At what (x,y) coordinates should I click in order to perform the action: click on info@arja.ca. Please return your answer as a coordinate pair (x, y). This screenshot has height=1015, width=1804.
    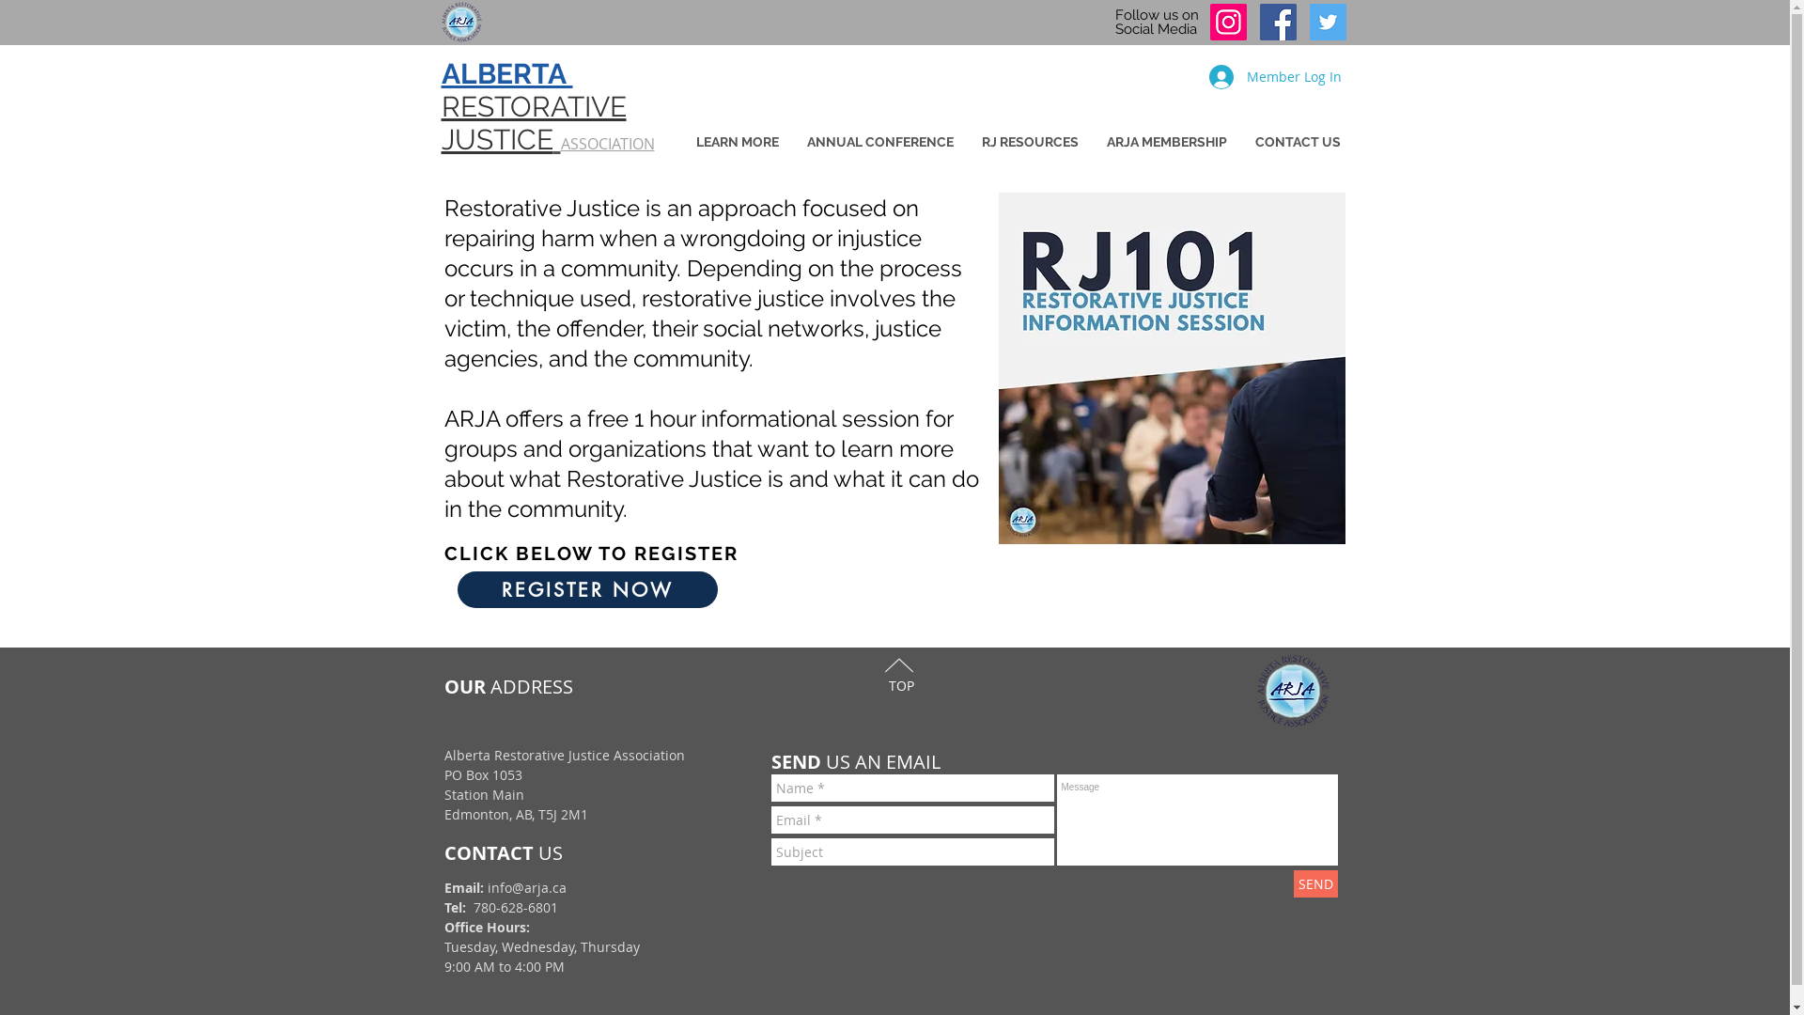
    Looking at the image, I should click on (526, 887).